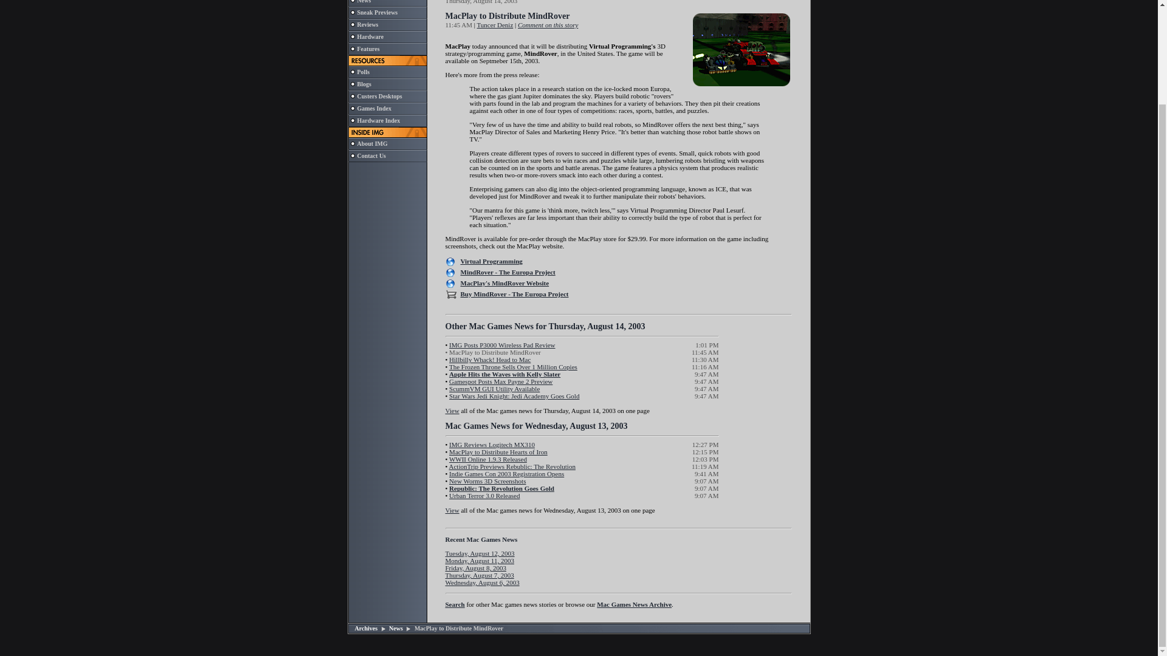 The width and height of the screenshot is (1167, 656). What do you see at coordinates (512, 466) in the screenshot?
I see `ActionTrip Previews Rebublic: The Revolution` at bounding box center [512, 466].